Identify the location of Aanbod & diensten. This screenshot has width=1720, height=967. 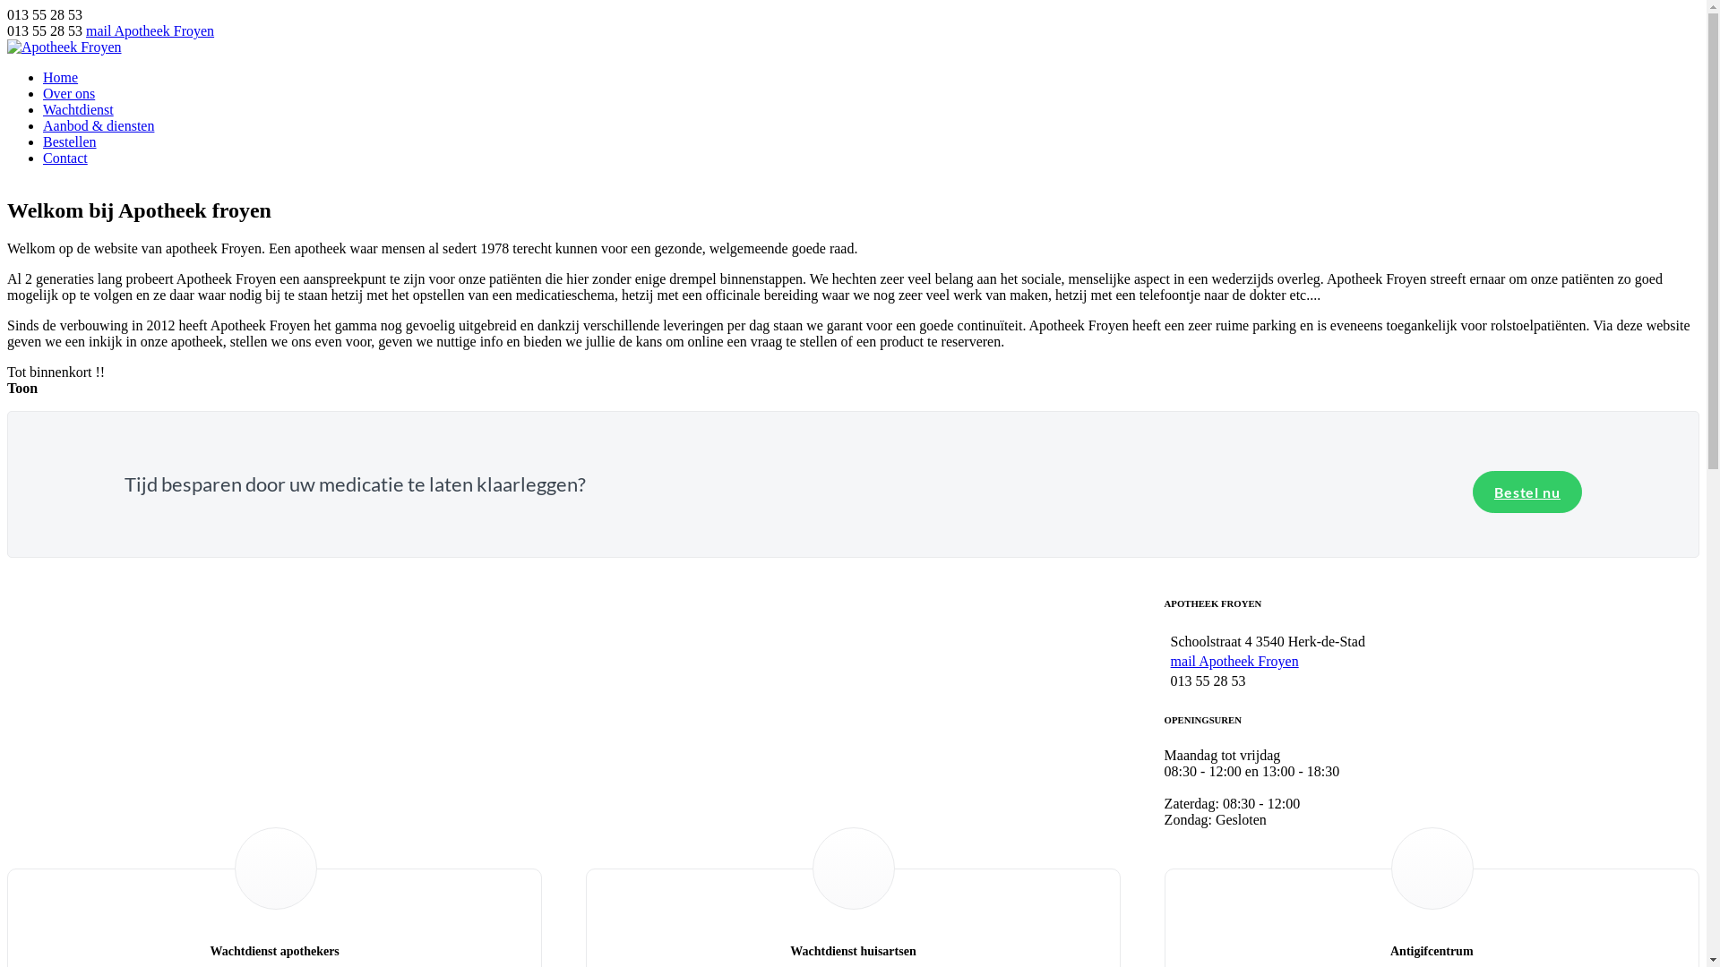
(99, 125).